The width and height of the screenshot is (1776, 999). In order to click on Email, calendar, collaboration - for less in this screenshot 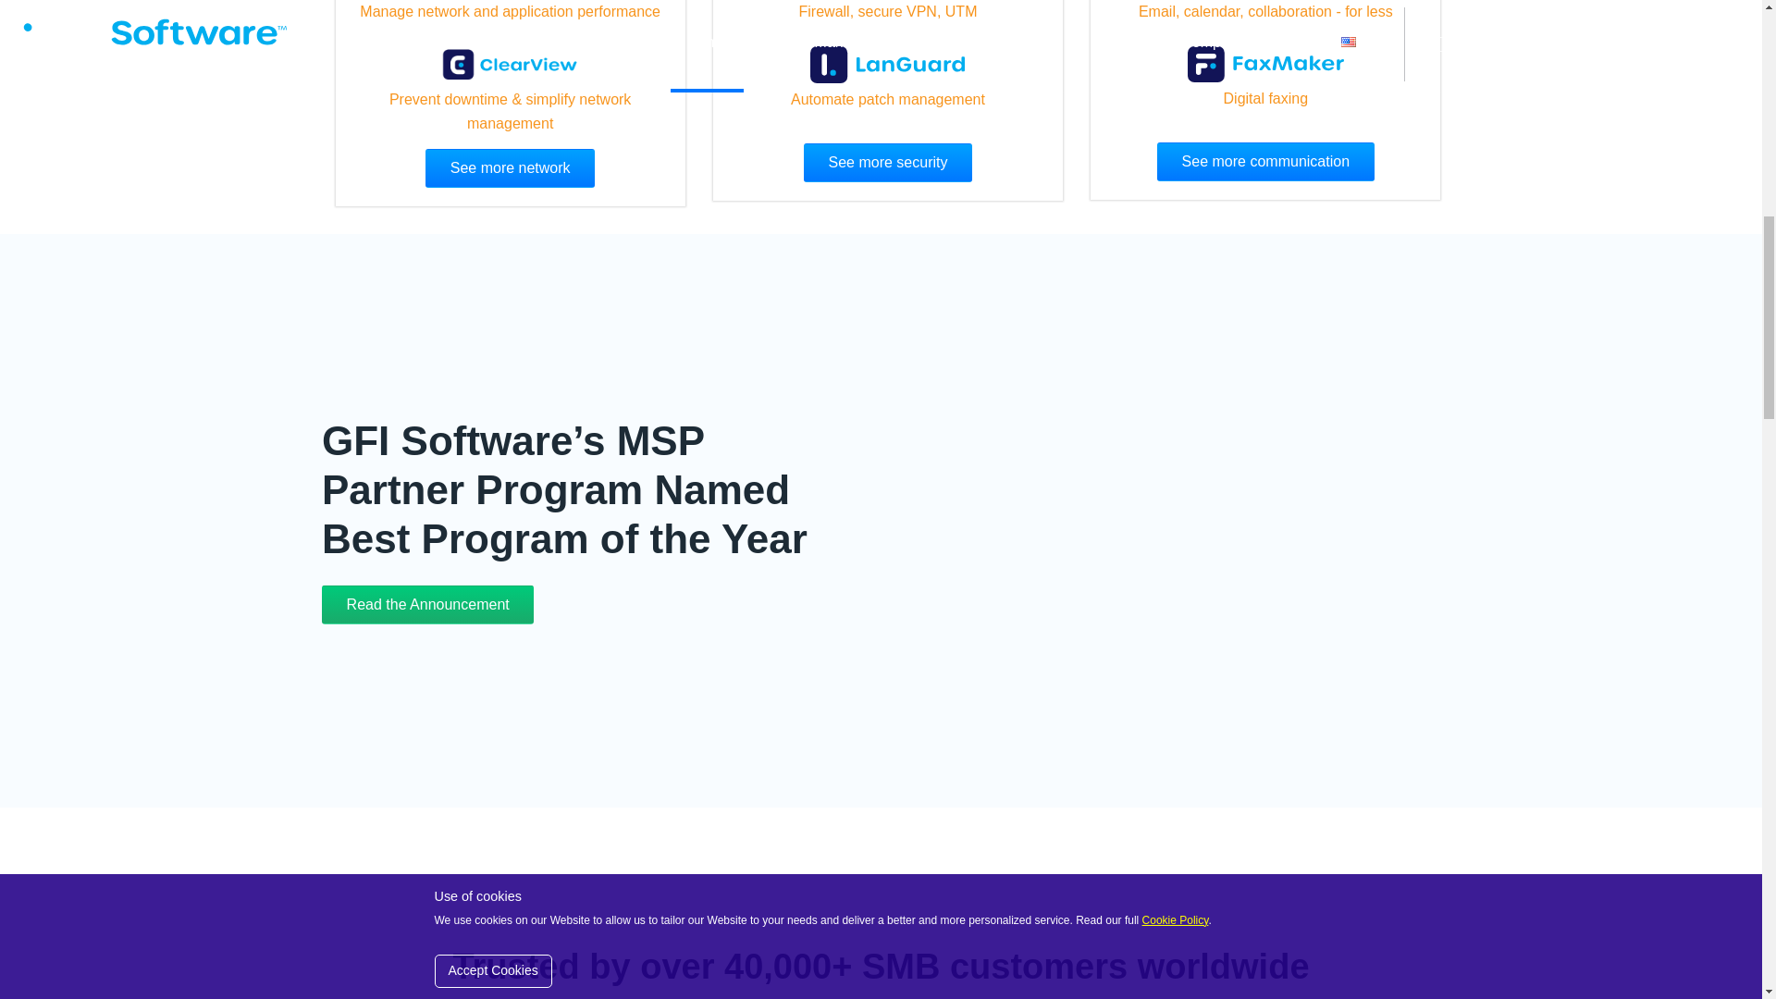, I will do `click(1265, 11)`.